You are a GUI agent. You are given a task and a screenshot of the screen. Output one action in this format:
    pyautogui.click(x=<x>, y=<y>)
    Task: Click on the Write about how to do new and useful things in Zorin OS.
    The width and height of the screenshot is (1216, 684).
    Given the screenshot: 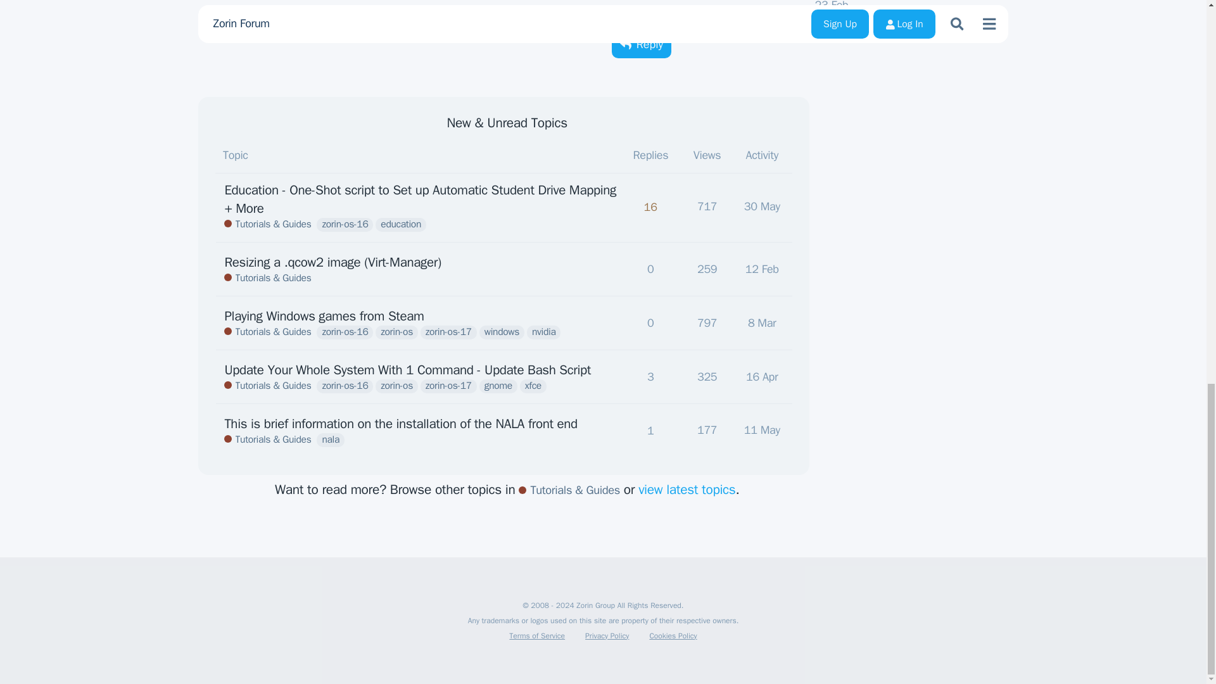 What is the action you would take?
    pyautogui.click(x=267, y=225)
    